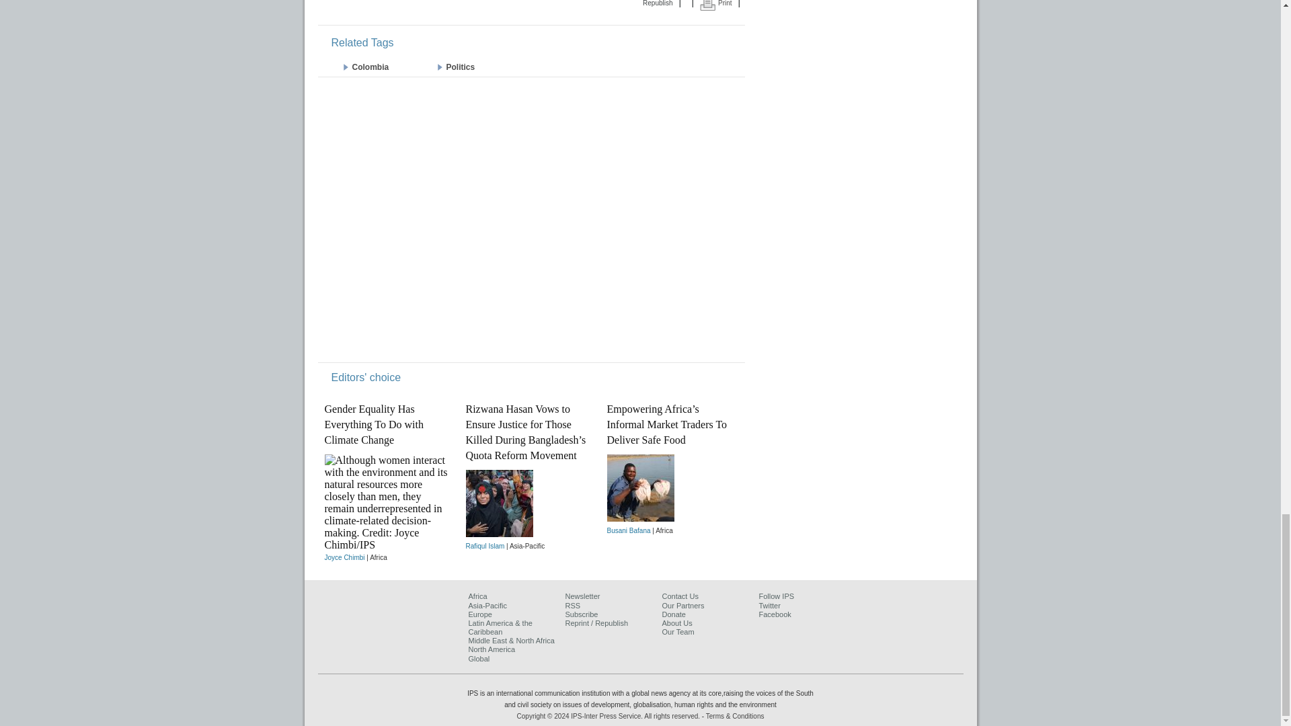  What do you see at coordinates (484, 546) in the screenshot?
I see `Posts by Rafiqul Islam` at bounding box center [484, 546].